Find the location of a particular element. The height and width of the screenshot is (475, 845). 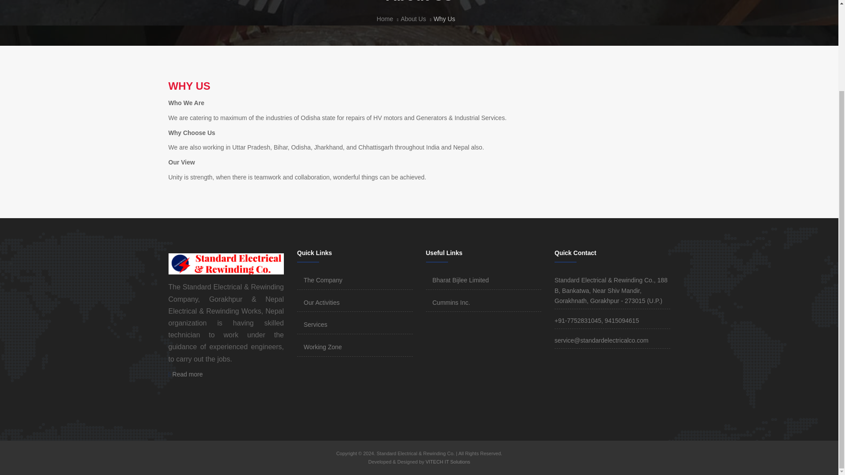

Read more is located at coordinates (185, 374).